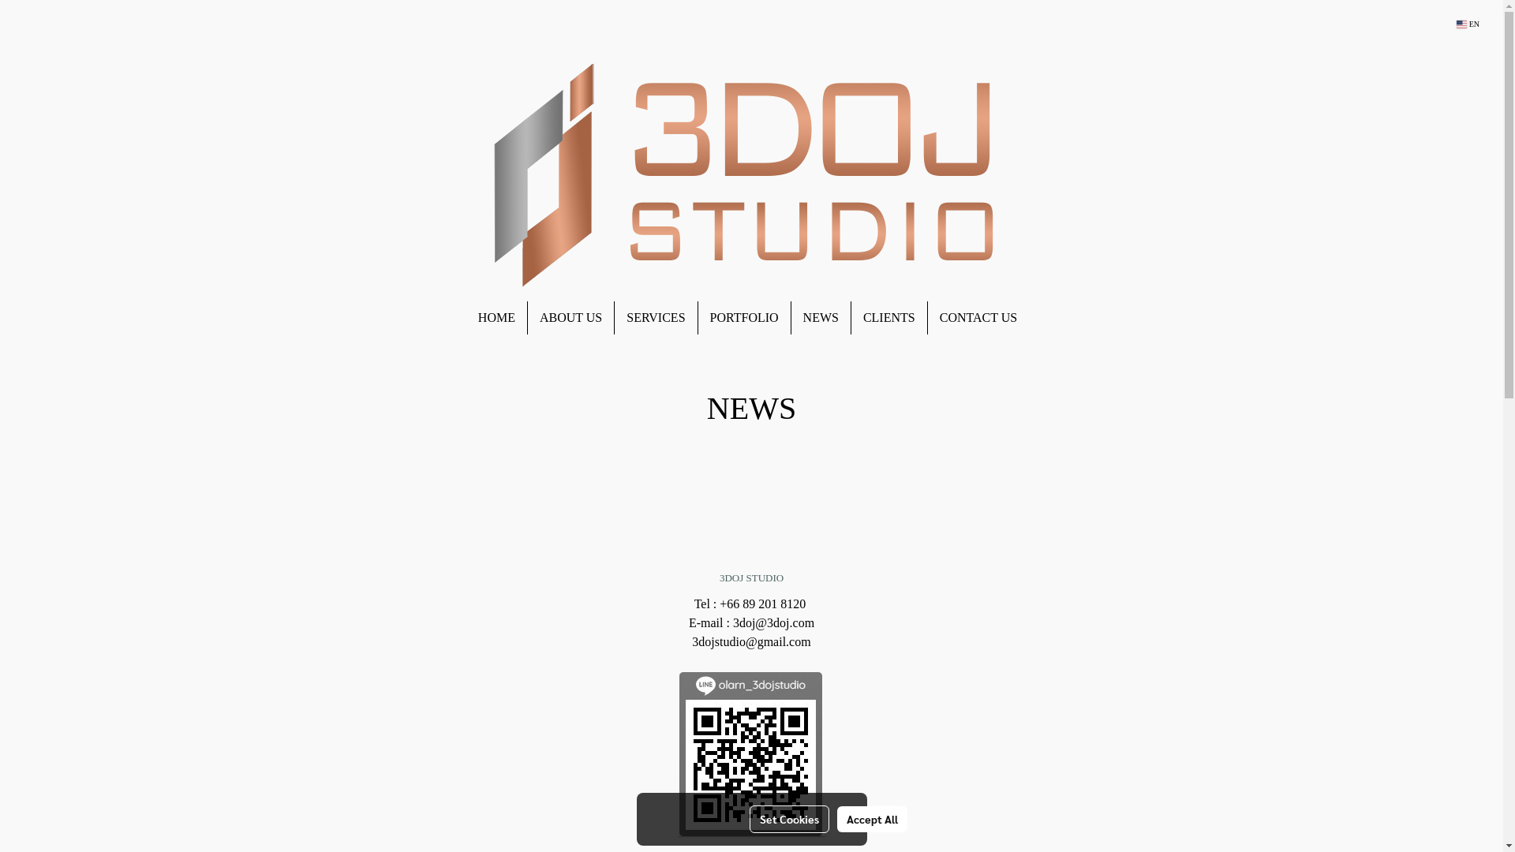  What do you see at coordinates (751, 642) in the screenshot?
I see `3dojstudio@gmail.com` at bounding box center [751, 642].